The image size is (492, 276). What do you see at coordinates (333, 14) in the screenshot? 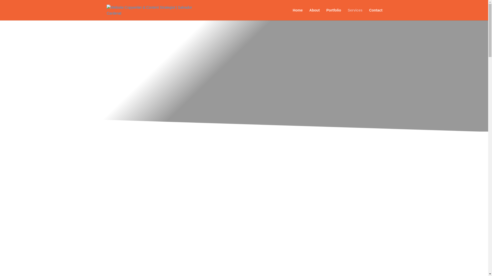
I see `Portfolio` at bounding box center [333, 14].